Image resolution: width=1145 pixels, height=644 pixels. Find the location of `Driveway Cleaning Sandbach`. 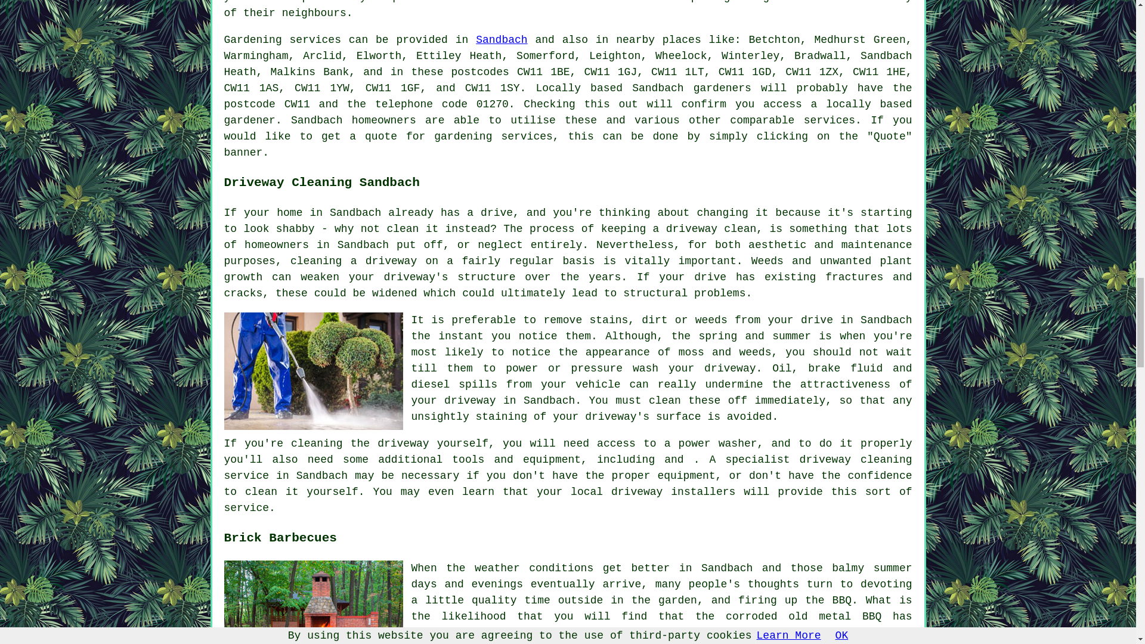

Driveway Cleaning Sandbach is located at coordinates (314, 371).